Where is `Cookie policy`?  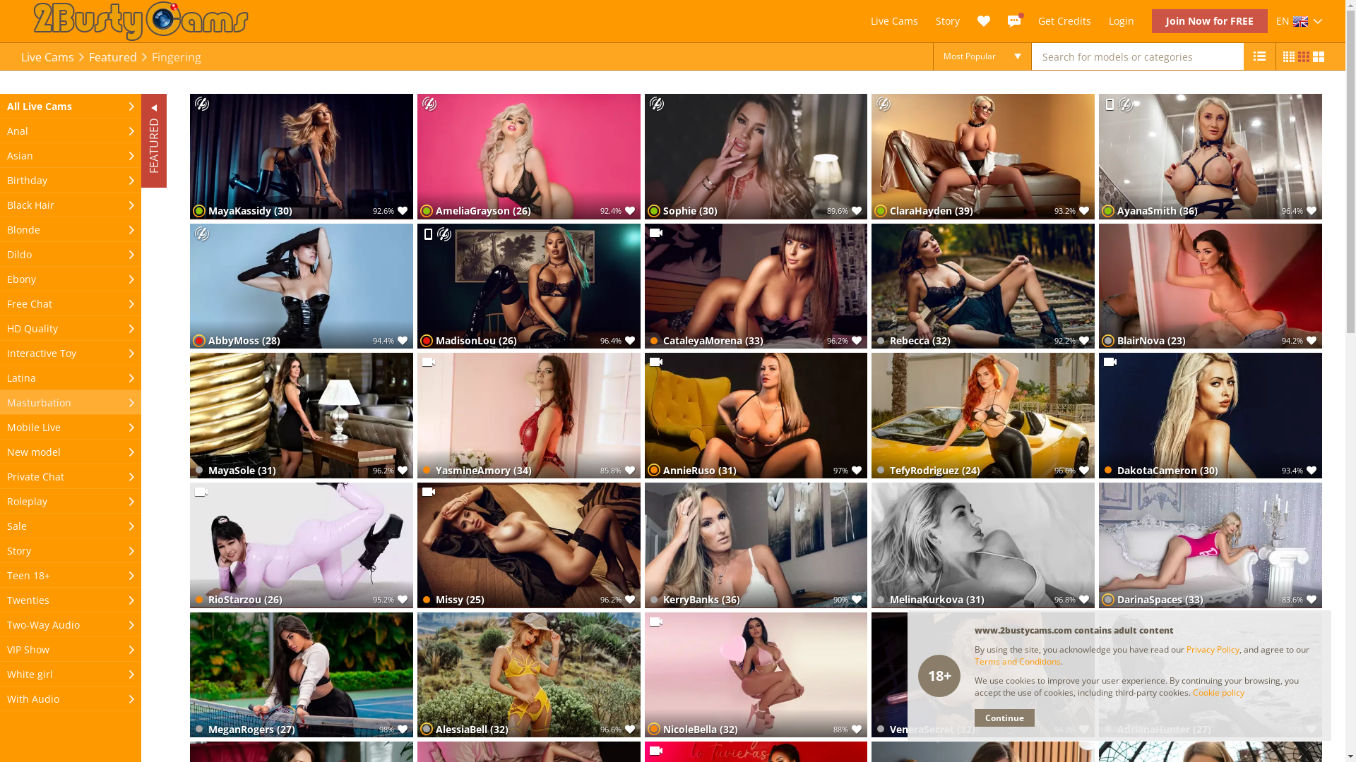 Cookie policy is located at coordinates (1219, 693).